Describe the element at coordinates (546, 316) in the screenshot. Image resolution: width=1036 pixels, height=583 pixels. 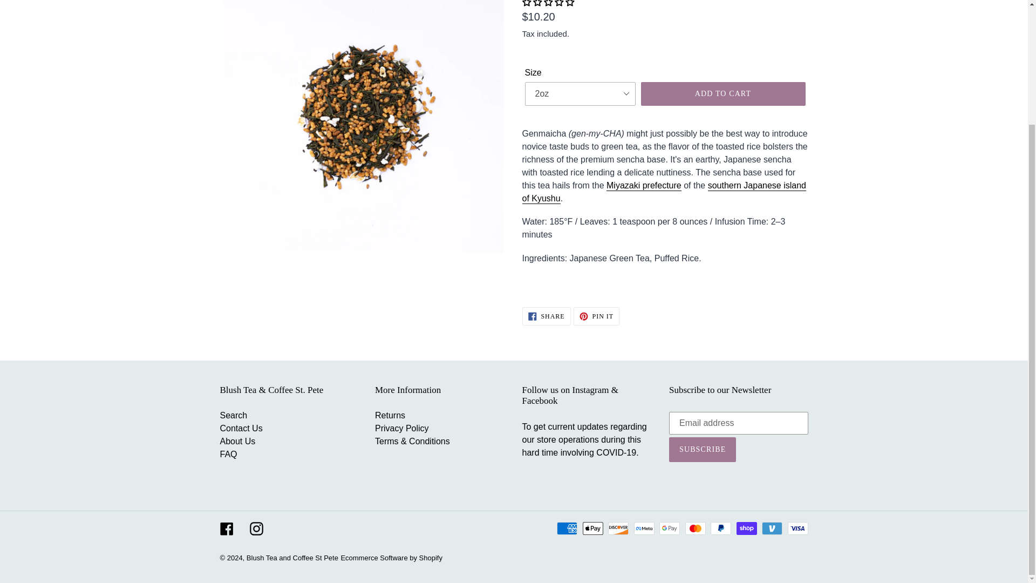
I see `ADD TO CART` at that location.